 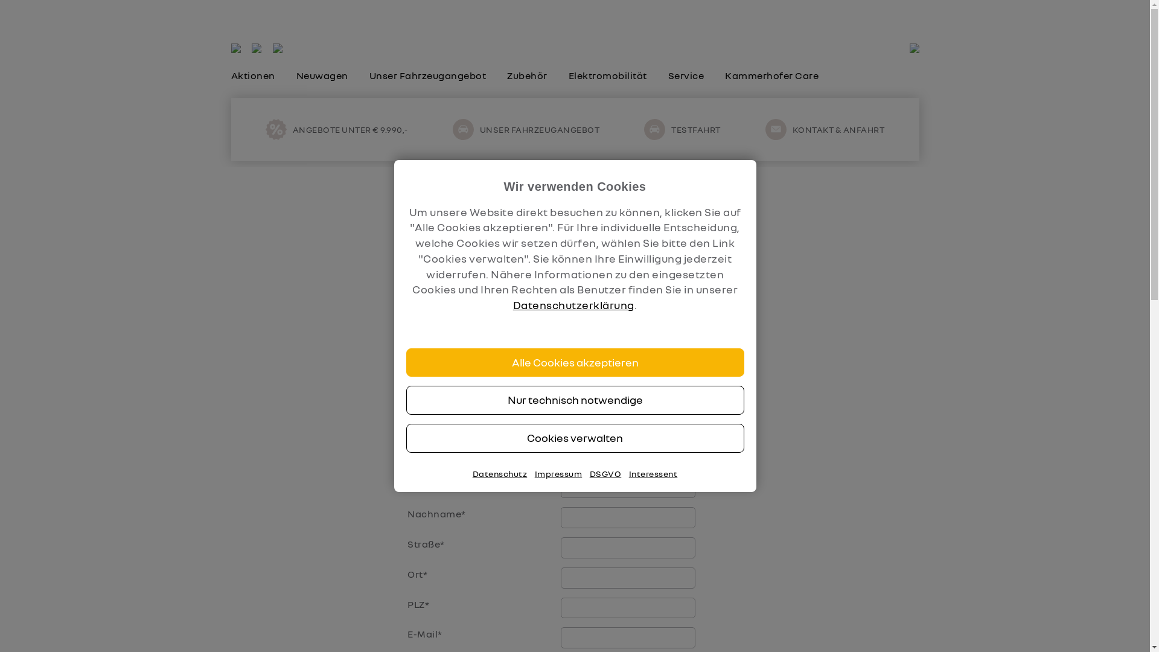 I want to click on ONLINE SHOP, so click(x=886, y=13).